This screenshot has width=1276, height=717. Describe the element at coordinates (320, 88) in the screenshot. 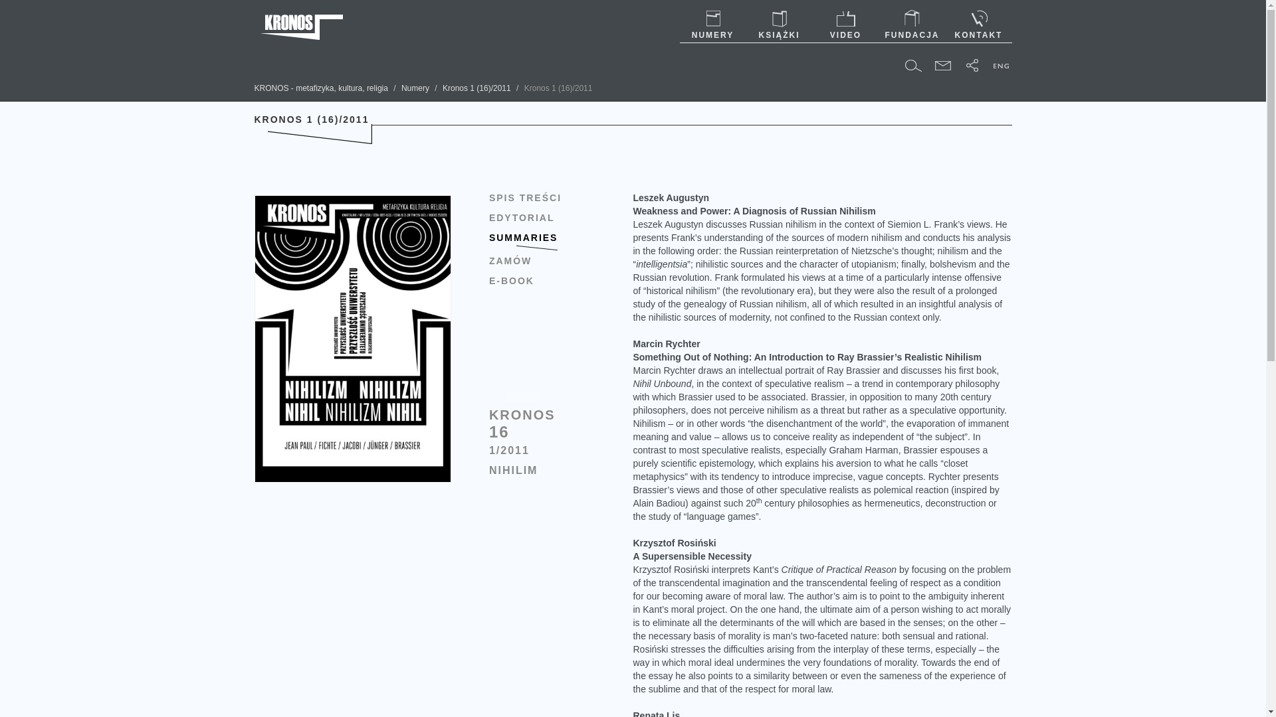

I see `KRONOS - metafizyka, kultura, religia` at that location.